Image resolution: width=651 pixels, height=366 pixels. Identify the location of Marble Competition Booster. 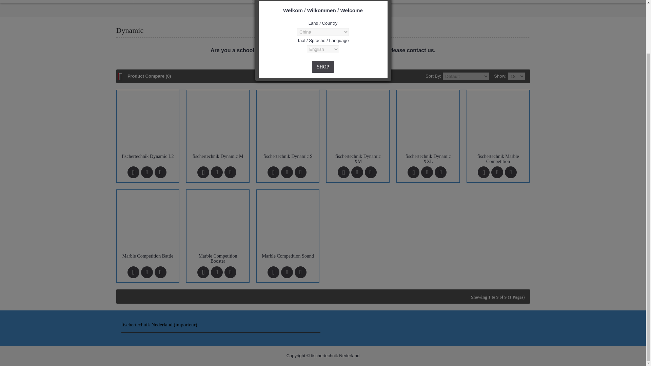
(218, 221).